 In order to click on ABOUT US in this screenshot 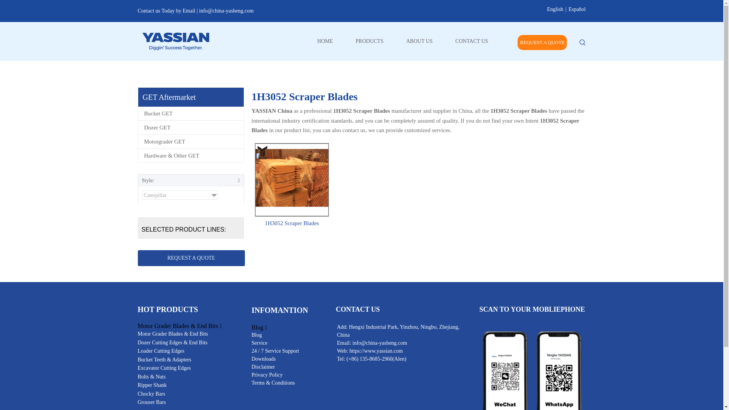, I will do `click(419, 41)`.